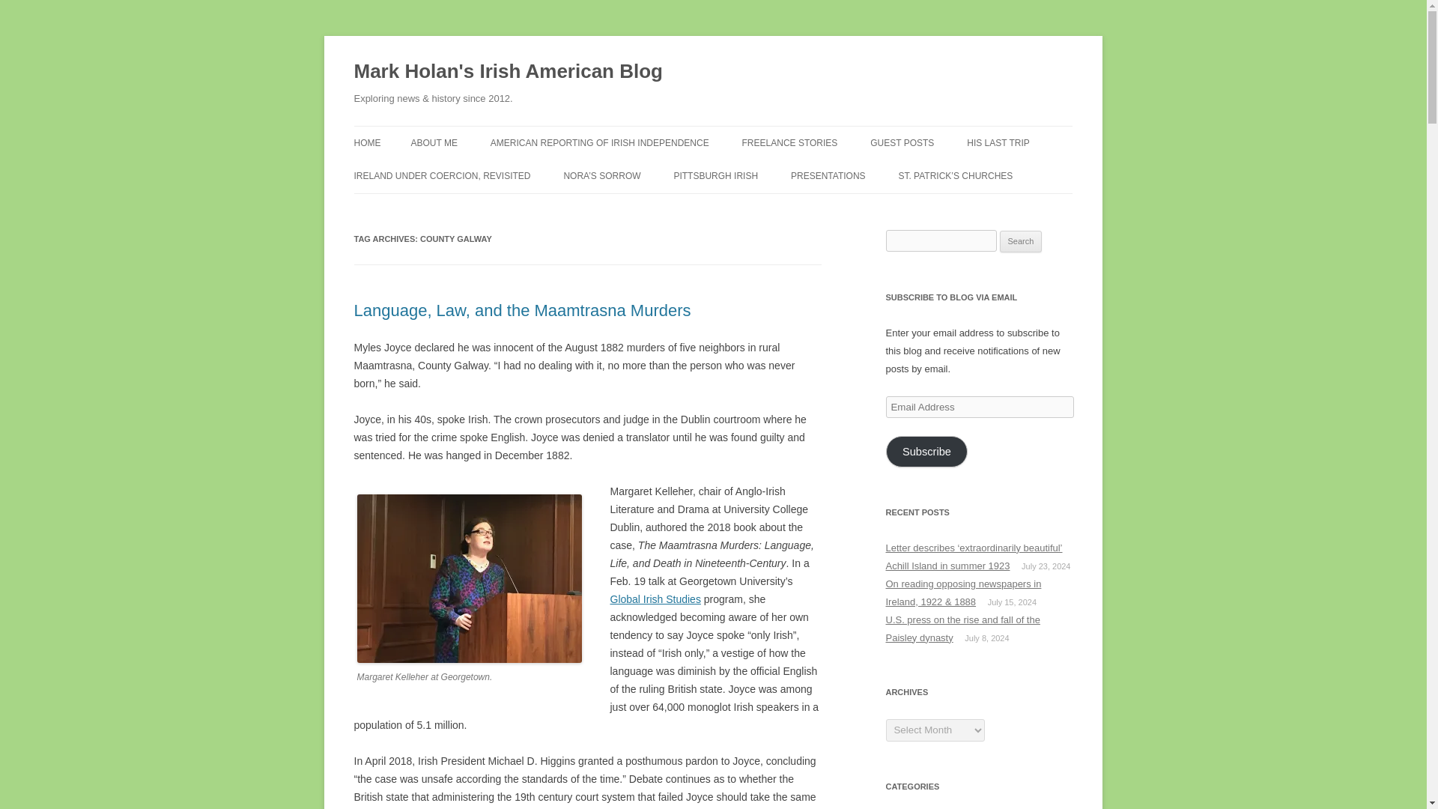 This screenshot has height=809, width=1438. I want to click on Language, Law, and the Maamtrasna Murders, so click(521, 310).